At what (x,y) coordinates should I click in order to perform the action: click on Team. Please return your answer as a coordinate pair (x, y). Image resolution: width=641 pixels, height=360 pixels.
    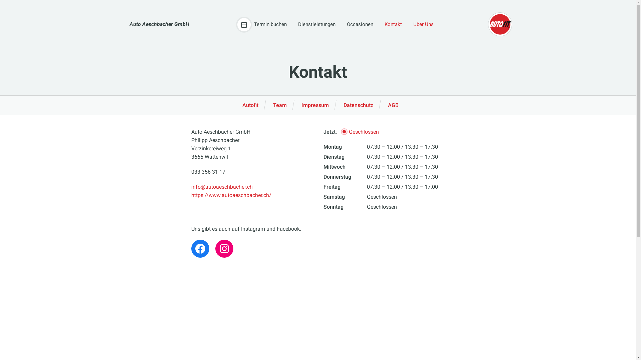
    Looking at the image, I should click on (280, 105).